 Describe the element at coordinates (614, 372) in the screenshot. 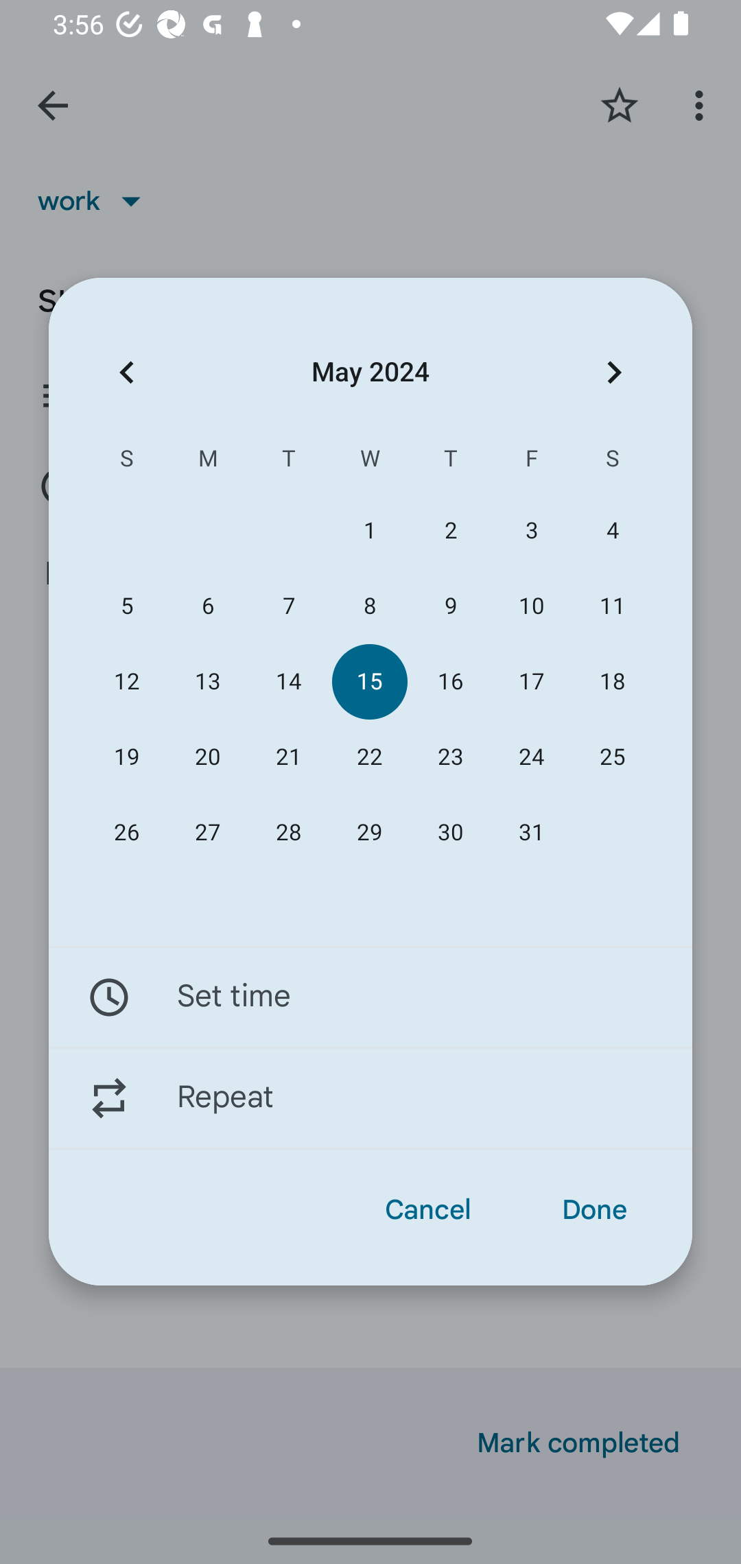

I see `Next month` at that location.